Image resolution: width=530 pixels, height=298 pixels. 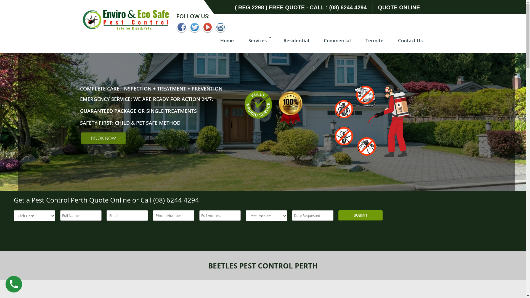 What do you see at coordinates (227, 44) in the screenshot?
I see `Home` at bounding box center [227, 44].